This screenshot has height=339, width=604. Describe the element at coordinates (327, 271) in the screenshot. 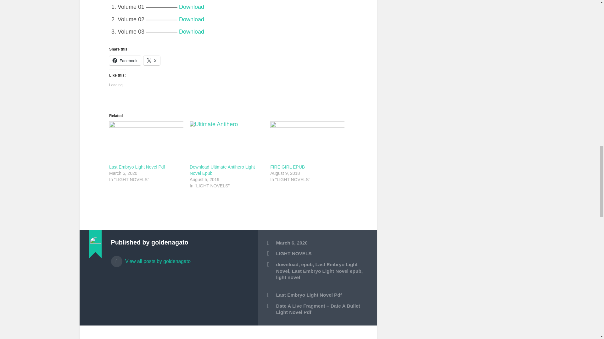

I see `Last Embryo Light Novel epub` at that location.